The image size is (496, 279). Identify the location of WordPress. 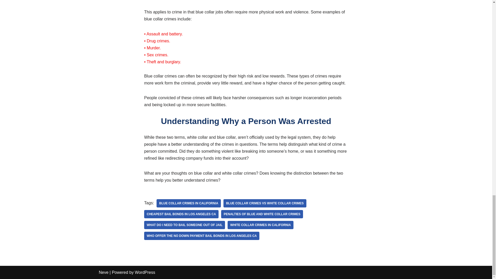
(145, 272).